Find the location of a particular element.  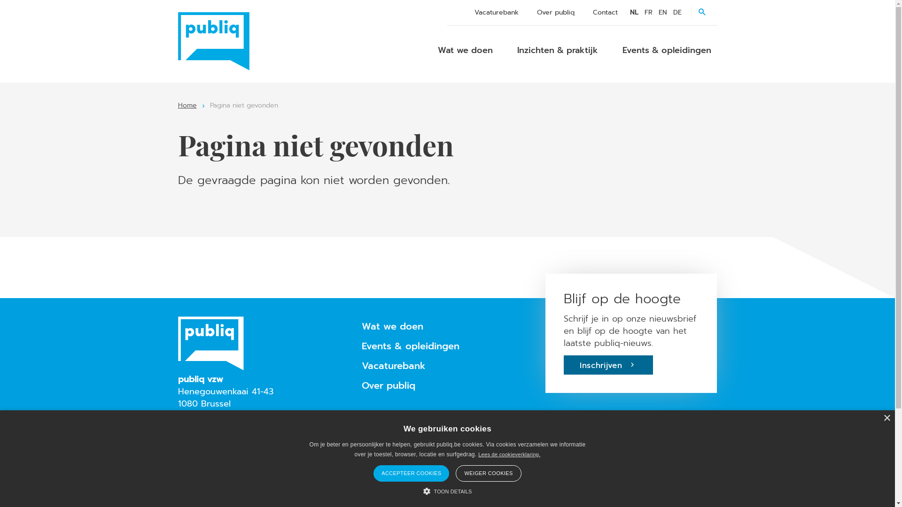

Inschrijven is located at coordinates (608, 365).